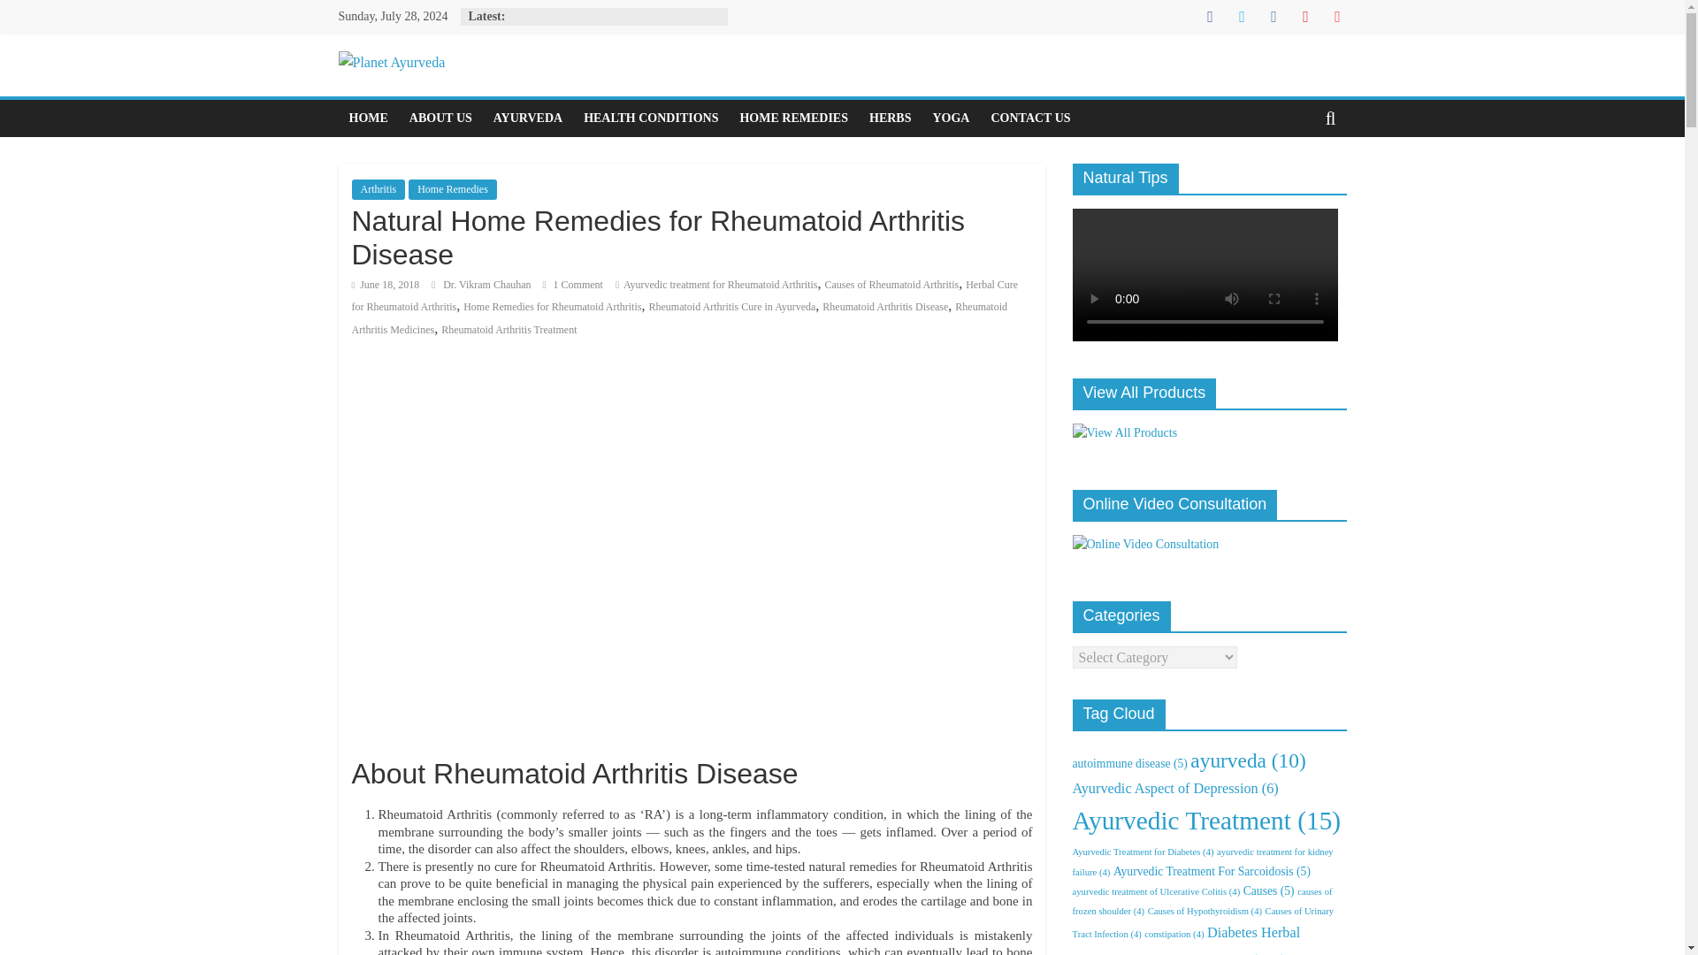 The width and height of the screenshot is (1698, 955). I want to click on AYURVEDA, so click(527, 118).